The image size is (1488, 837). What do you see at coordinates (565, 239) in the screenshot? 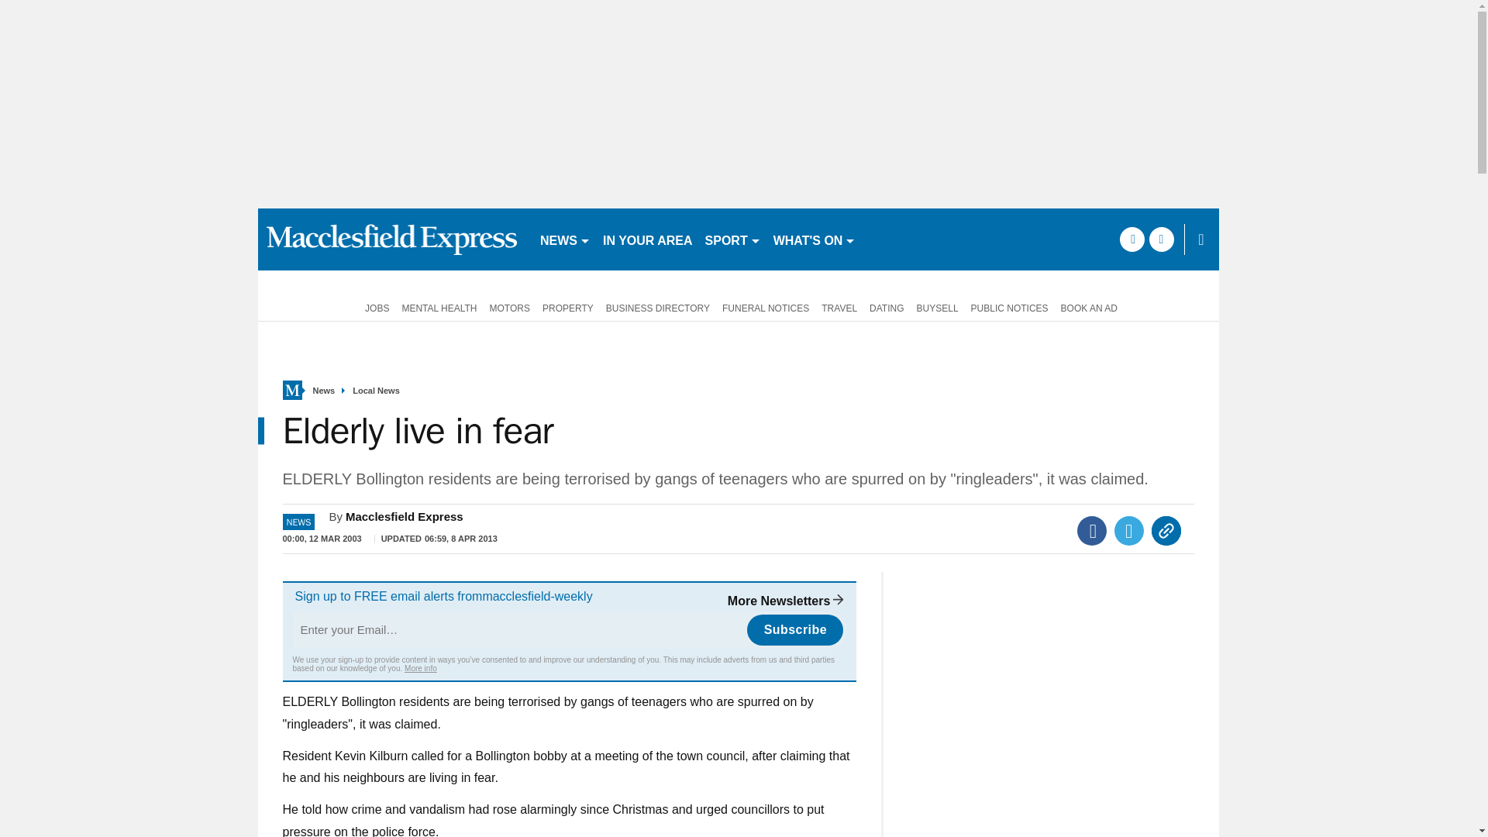
I see `NEWS` at bounding box center [565, 239].